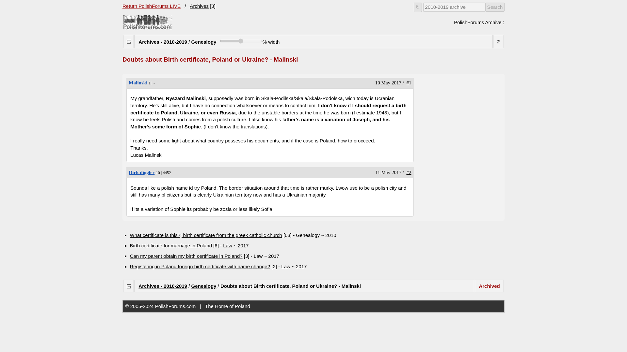 The image size is (627, 352). What do you see at coordinates (142, 172) in the screenshot?
I see `Archives - 2010-2019` at bounding box center [142, 172].